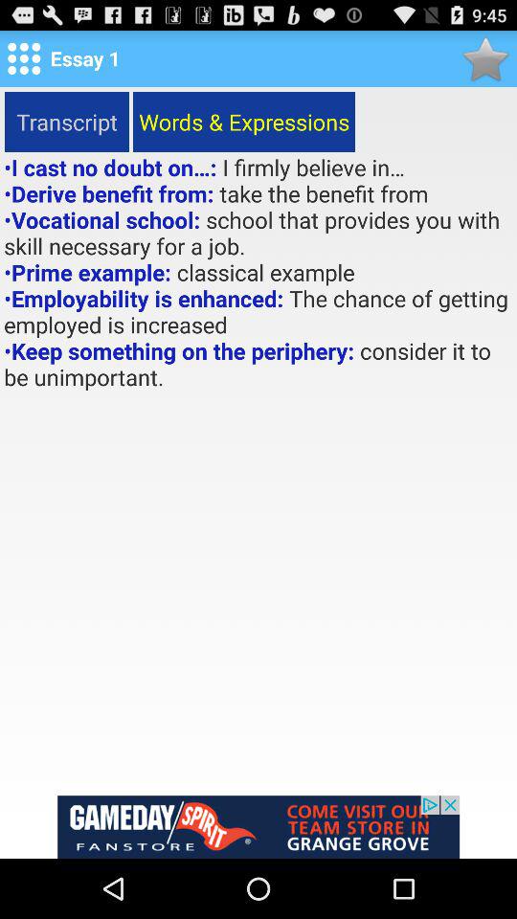  What do you see at coordinates (484, 57) in the screenshot?
I see `adding favorite star icon` at bounding box center [484, 57].